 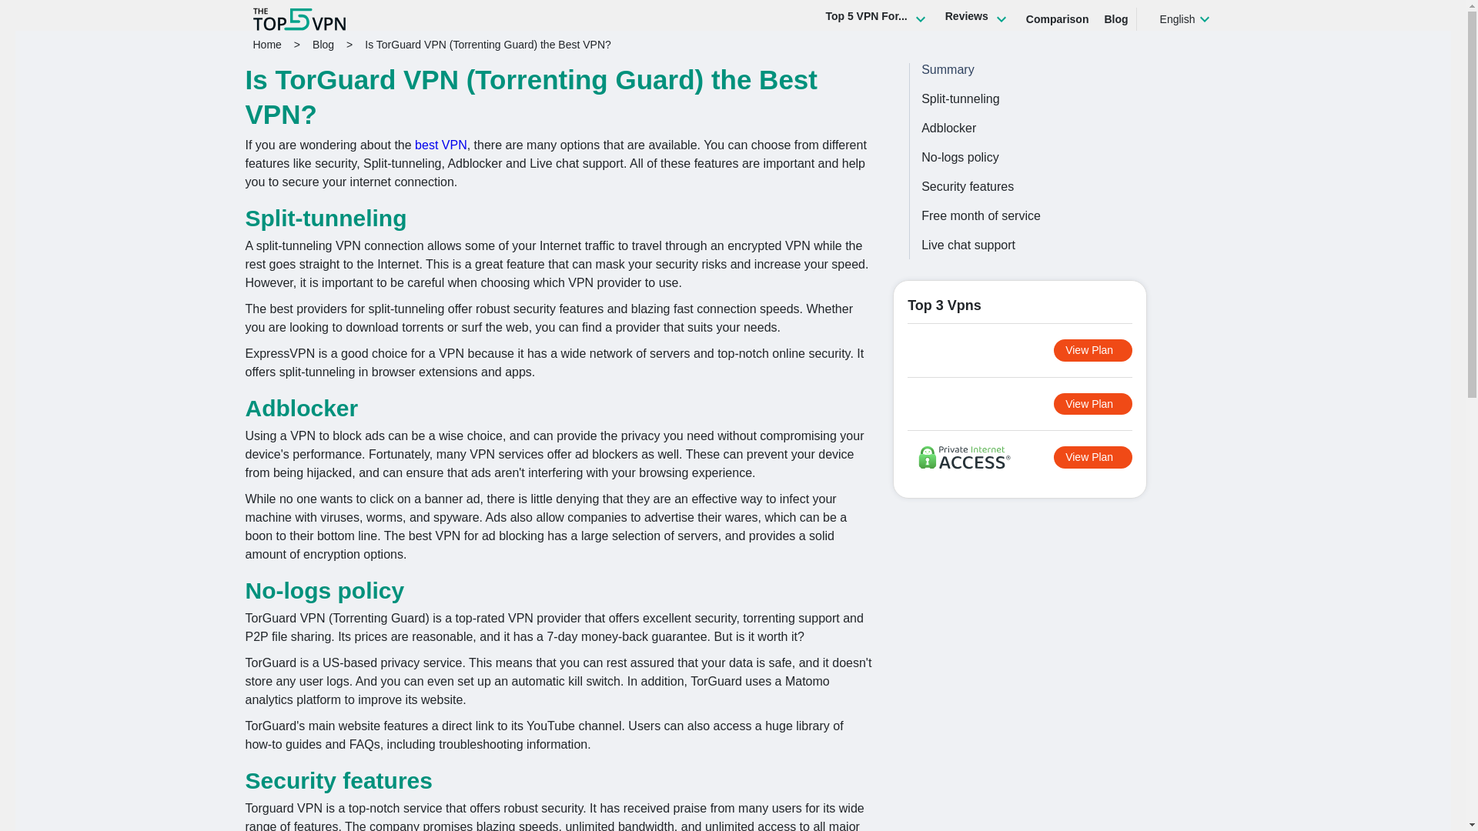 I want to click on Security features, so click(x=1062, y=186).